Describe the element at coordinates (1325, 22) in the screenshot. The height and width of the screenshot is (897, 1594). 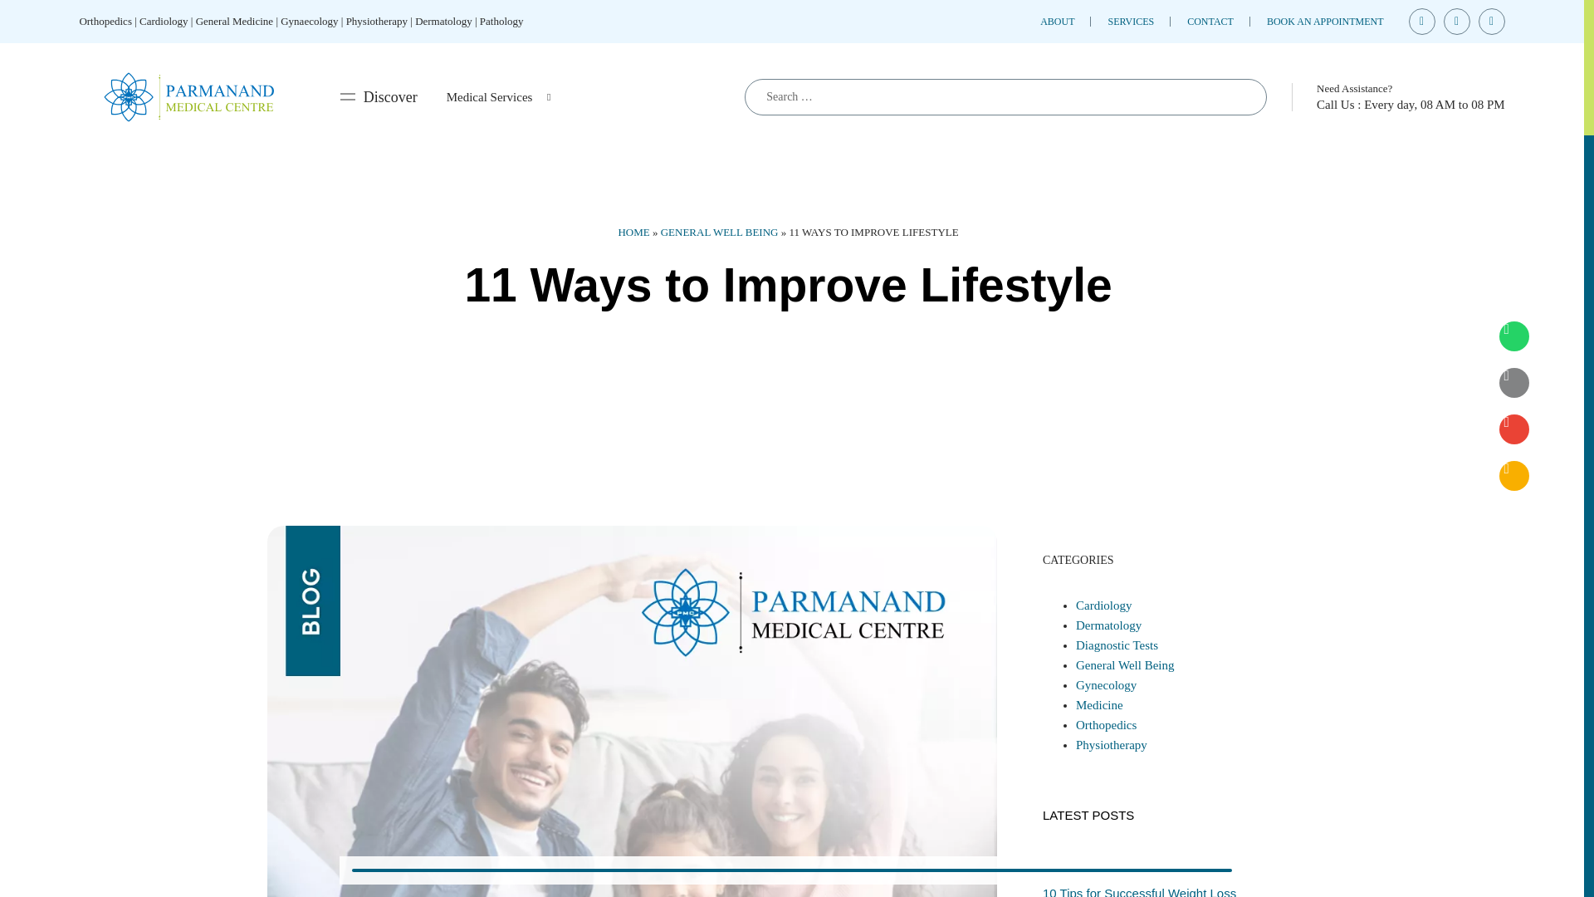
I see `BOOK AN APPOINTMENT` at that location.